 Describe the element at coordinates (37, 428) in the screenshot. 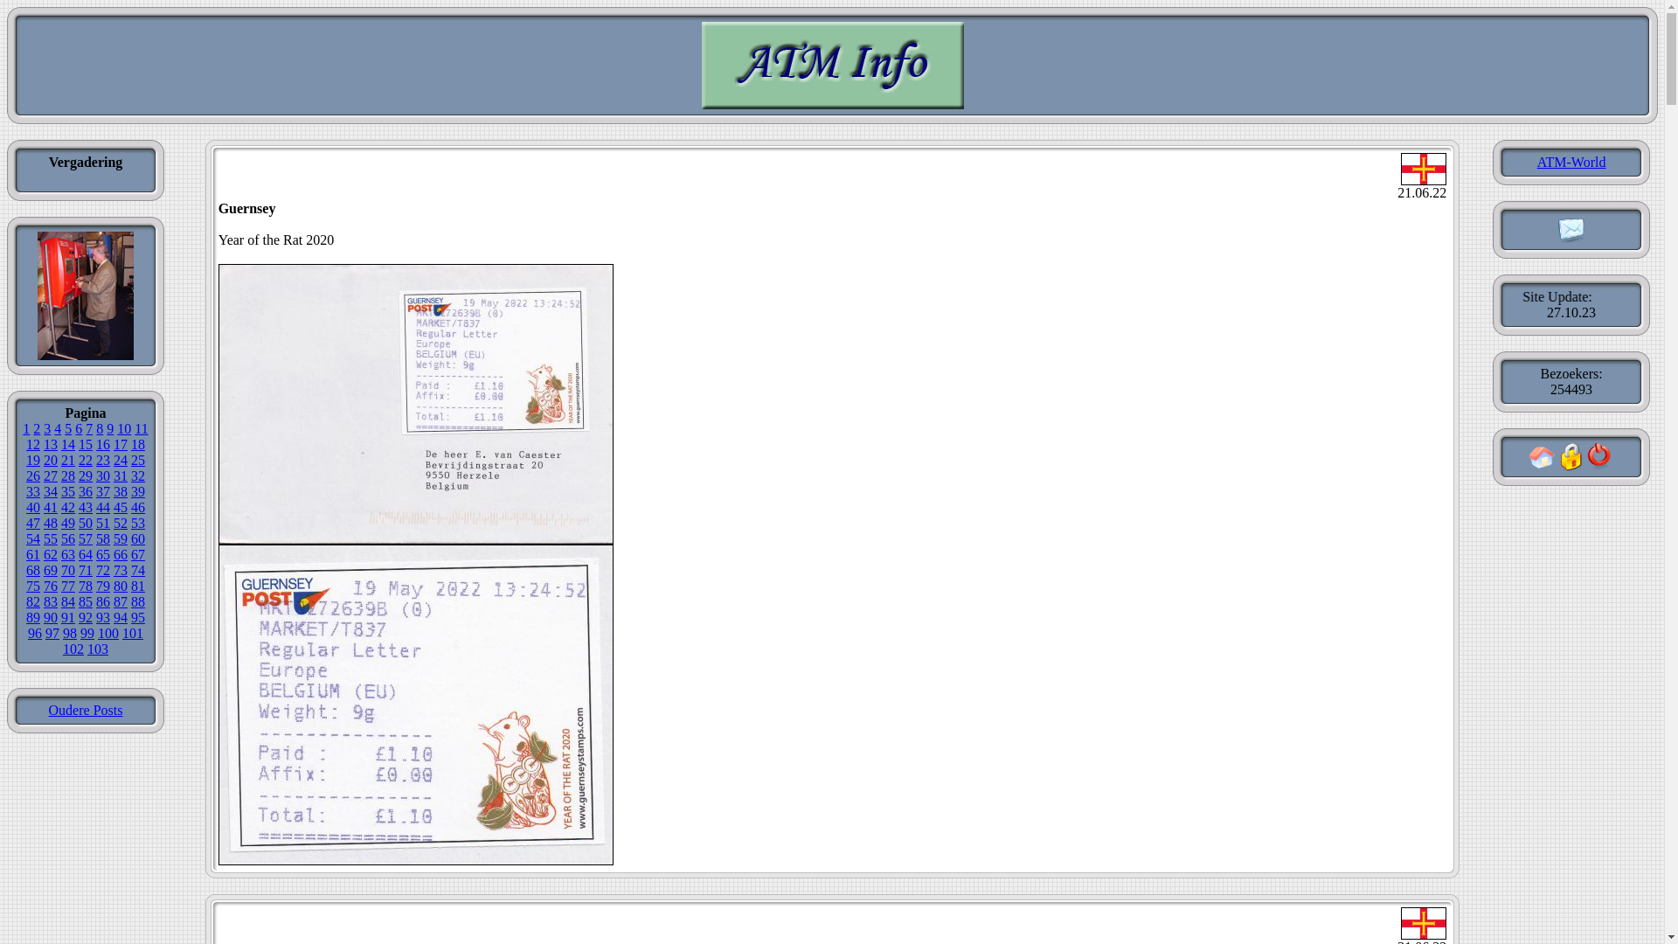

I see `2` at that location.